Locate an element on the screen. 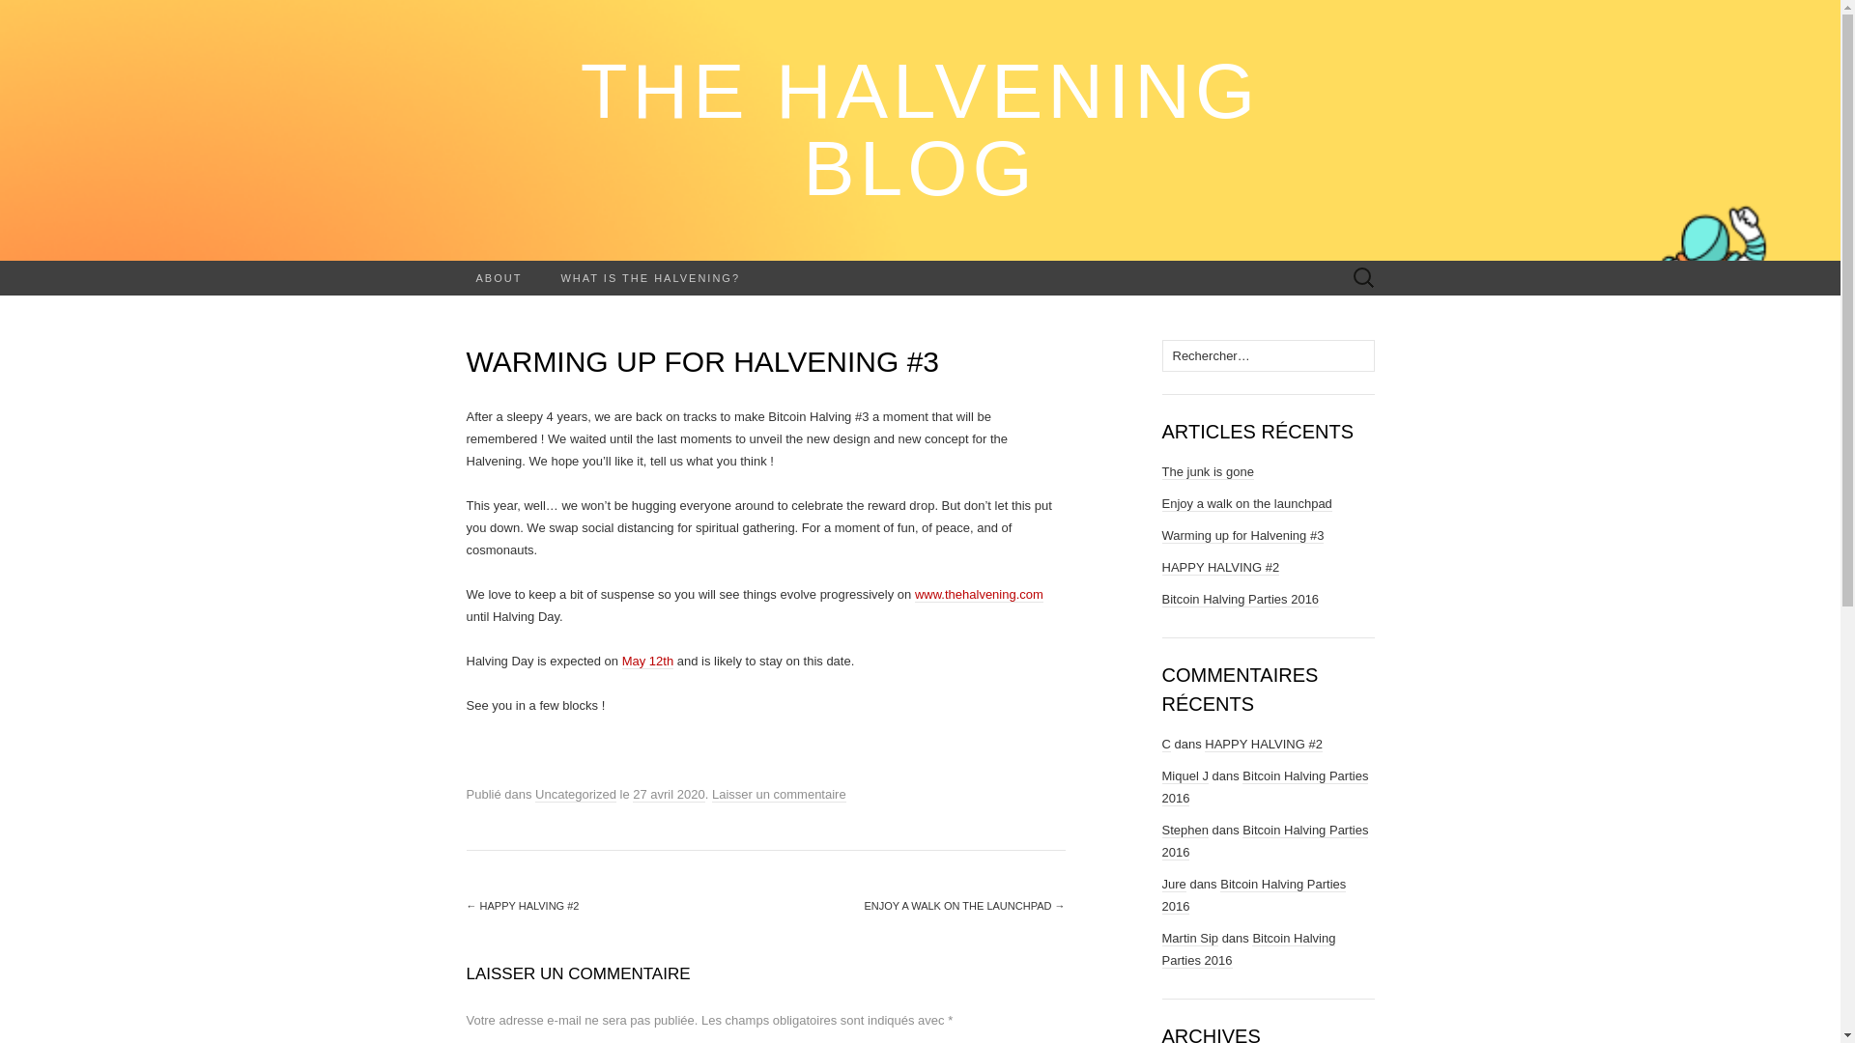 Image resolution: width=1855 pixels, height=1043 pixels. WHAT IS THE HALVENING? is located at coordinates (649, 278).